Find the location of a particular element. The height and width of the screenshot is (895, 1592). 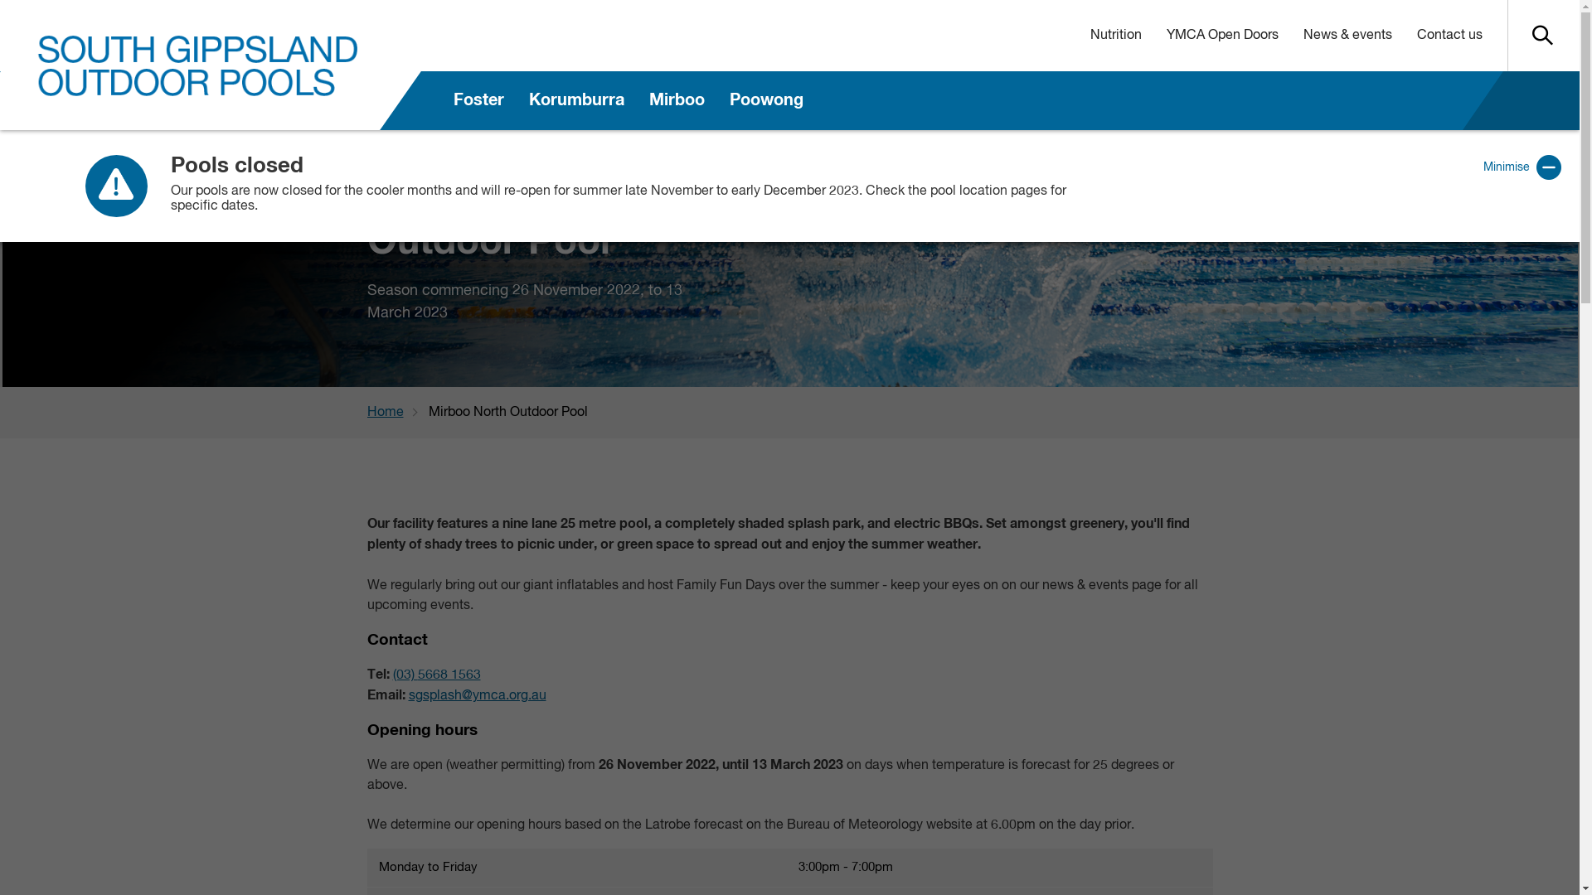

sgsplash@ymca.org.au is located at coordinates (476, 696).